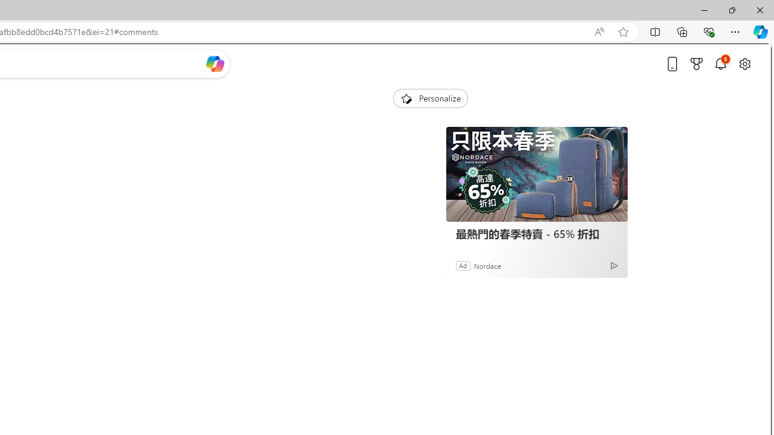 The height and width of the screenshot is (435, 774). Describe the element at coordinates (745, 63) in the screenshot. I see `Open settings` at that location.